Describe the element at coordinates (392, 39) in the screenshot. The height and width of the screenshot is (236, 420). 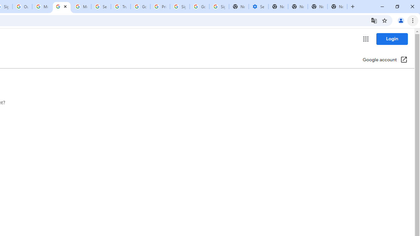
I see `Login` at that location.